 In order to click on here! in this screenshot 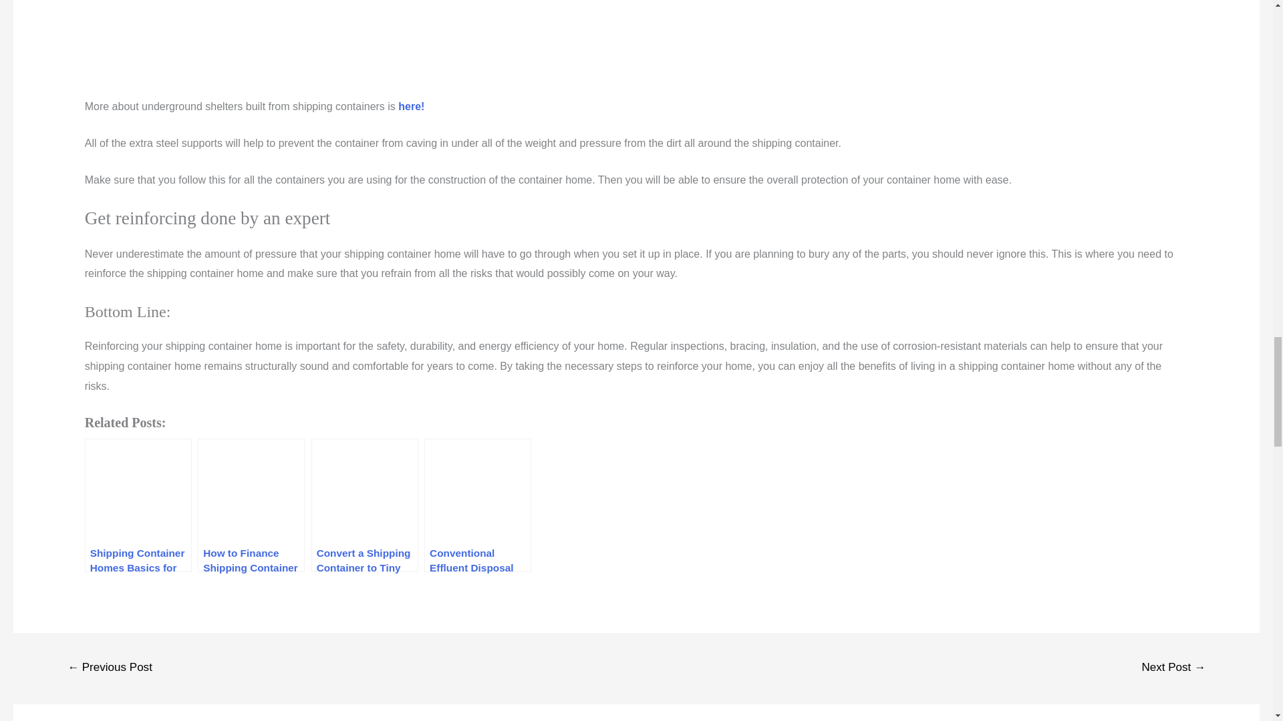, I will do `click(410, 107)`.